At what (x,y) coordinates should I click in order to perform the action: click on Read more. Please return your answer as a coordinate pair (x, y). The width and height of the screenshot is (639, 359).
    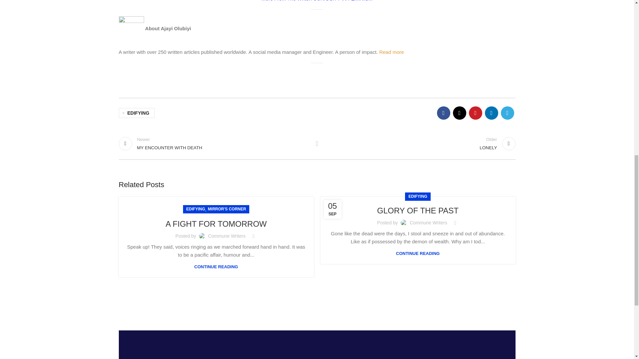
    Looking at the image, I should click on (227, 209).